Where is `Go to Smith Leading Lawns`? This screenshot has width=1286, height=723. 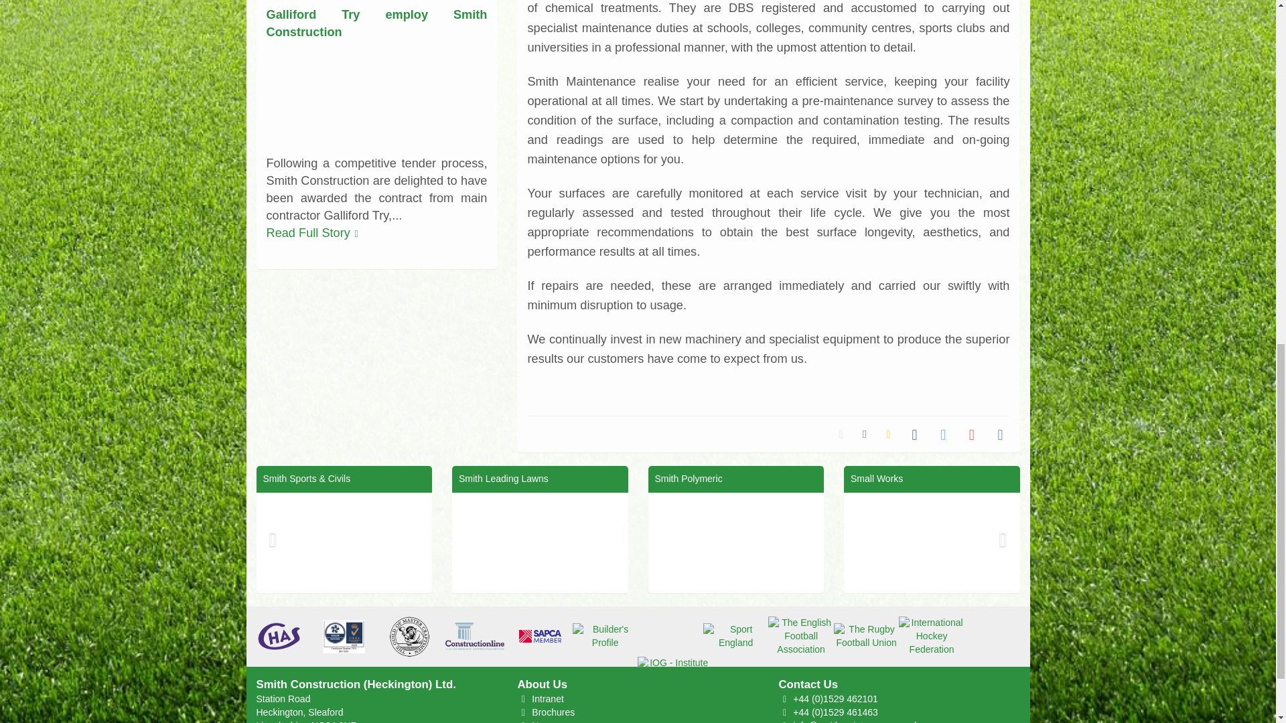 Go to Smith Leading Lawns is located at coordinates (540, 542).